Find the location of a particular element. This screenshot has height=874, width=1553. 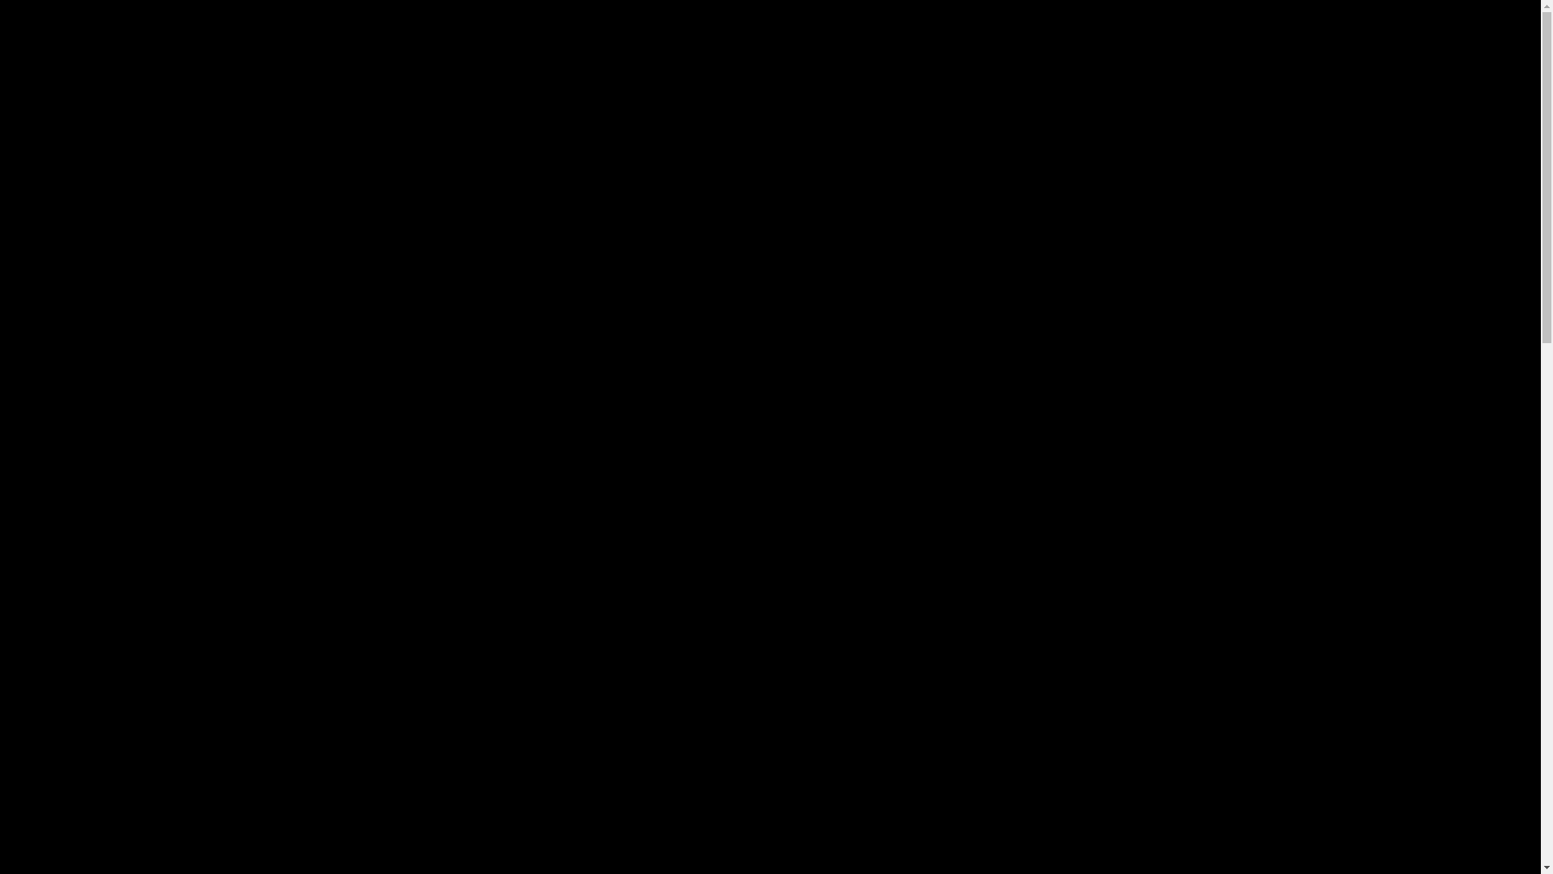

OVER ONS is located at coordinates (1055, 40).